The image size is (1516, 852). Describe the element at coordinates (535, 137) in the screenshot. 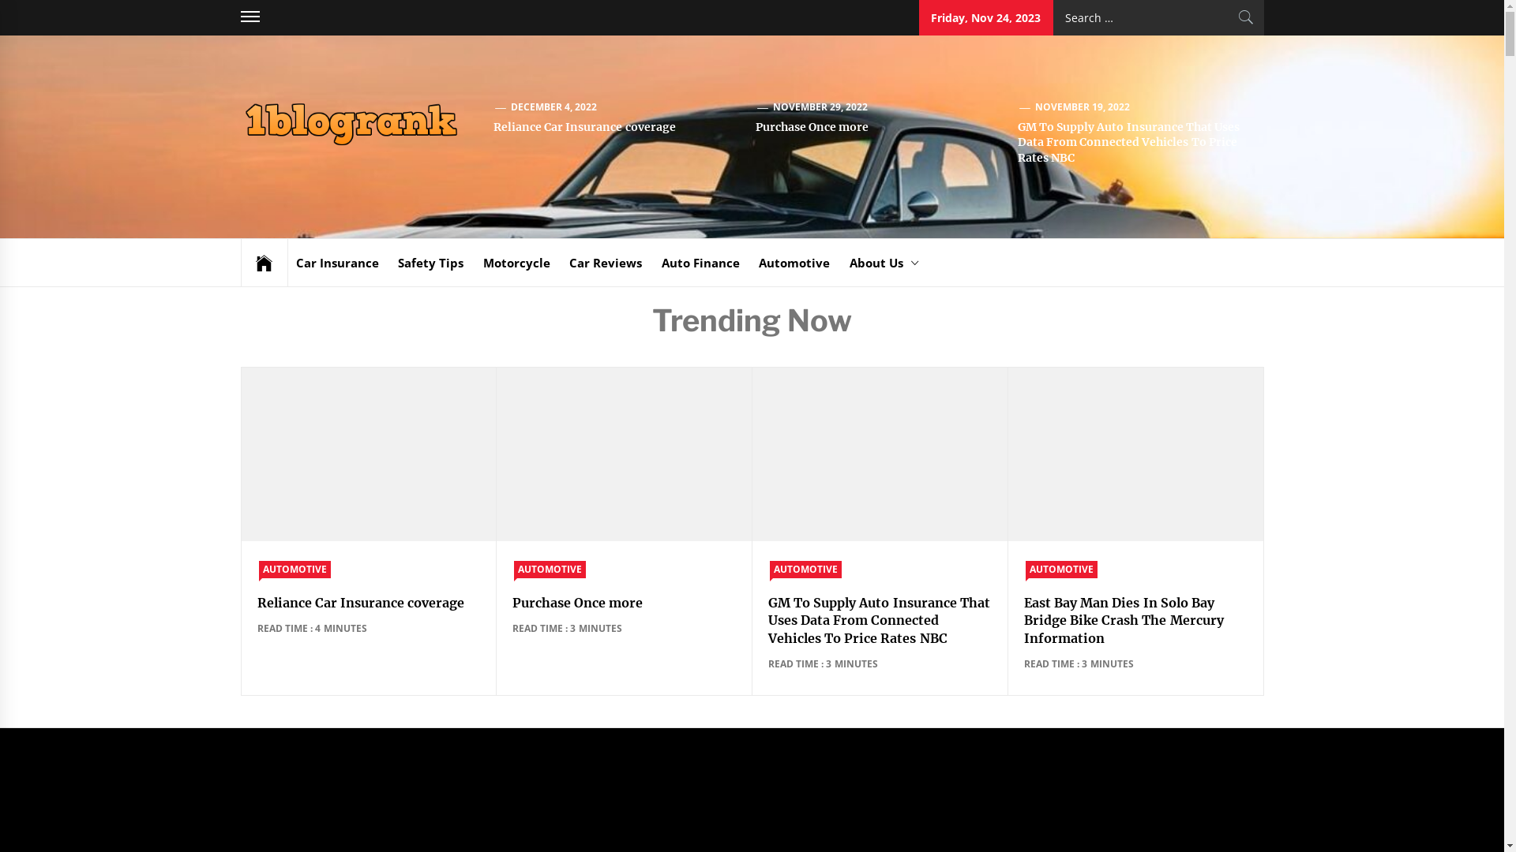

I see `1 blogrank` at that location.